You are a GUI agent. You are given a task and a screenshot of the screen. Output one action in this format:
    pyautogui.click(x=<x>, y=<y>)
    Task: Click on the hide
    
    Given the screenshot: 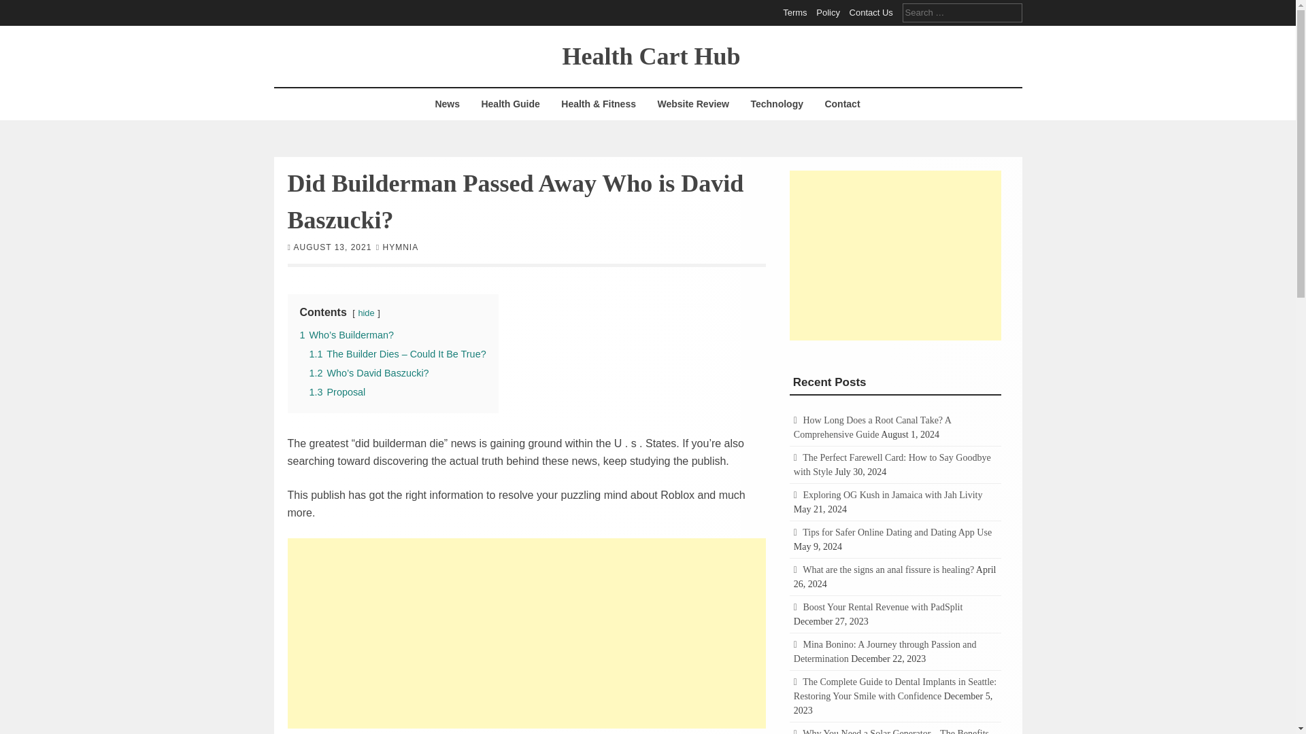 What is the action you would take?
    pyautogui.click(x=366, y=312)
    